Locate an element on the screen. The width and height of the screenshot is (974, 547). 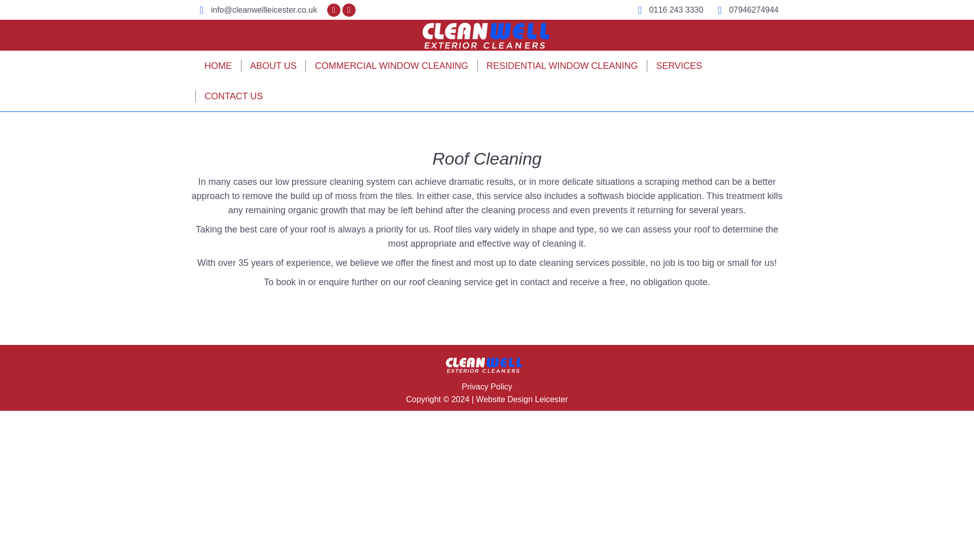
SERVICES is located at coordinates (679, 65).